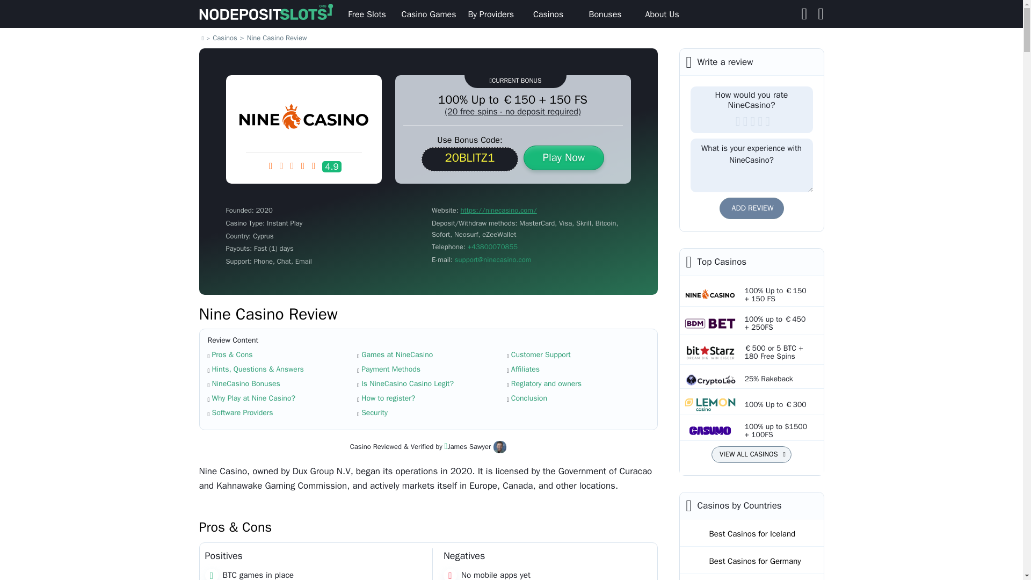 The height and width of the screenshot is (580, 1031). What do you see at coordinates (548, 14) in the screenshot?
I see `Casinos` at bounding box center [548, 14].